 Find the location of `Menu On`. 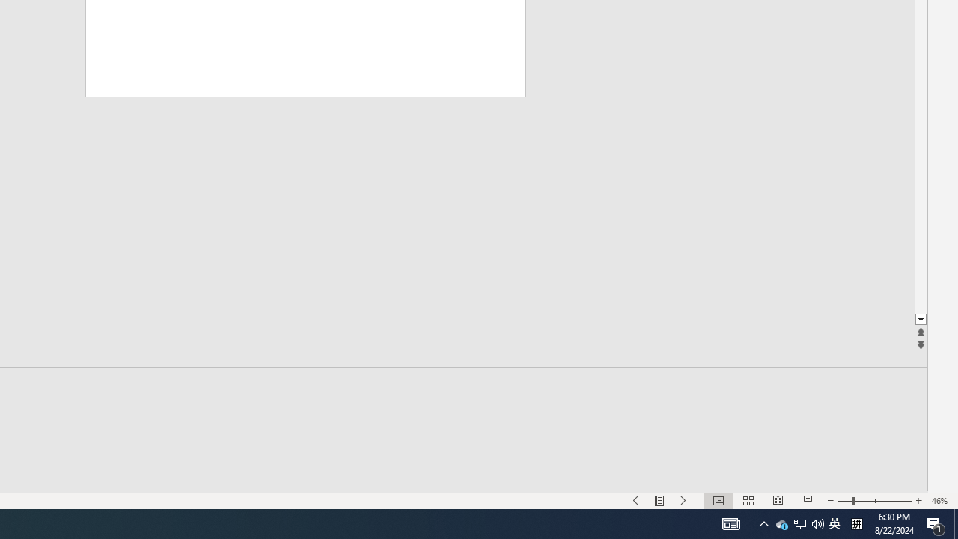

Menu On is located at coordinates (660, 500).